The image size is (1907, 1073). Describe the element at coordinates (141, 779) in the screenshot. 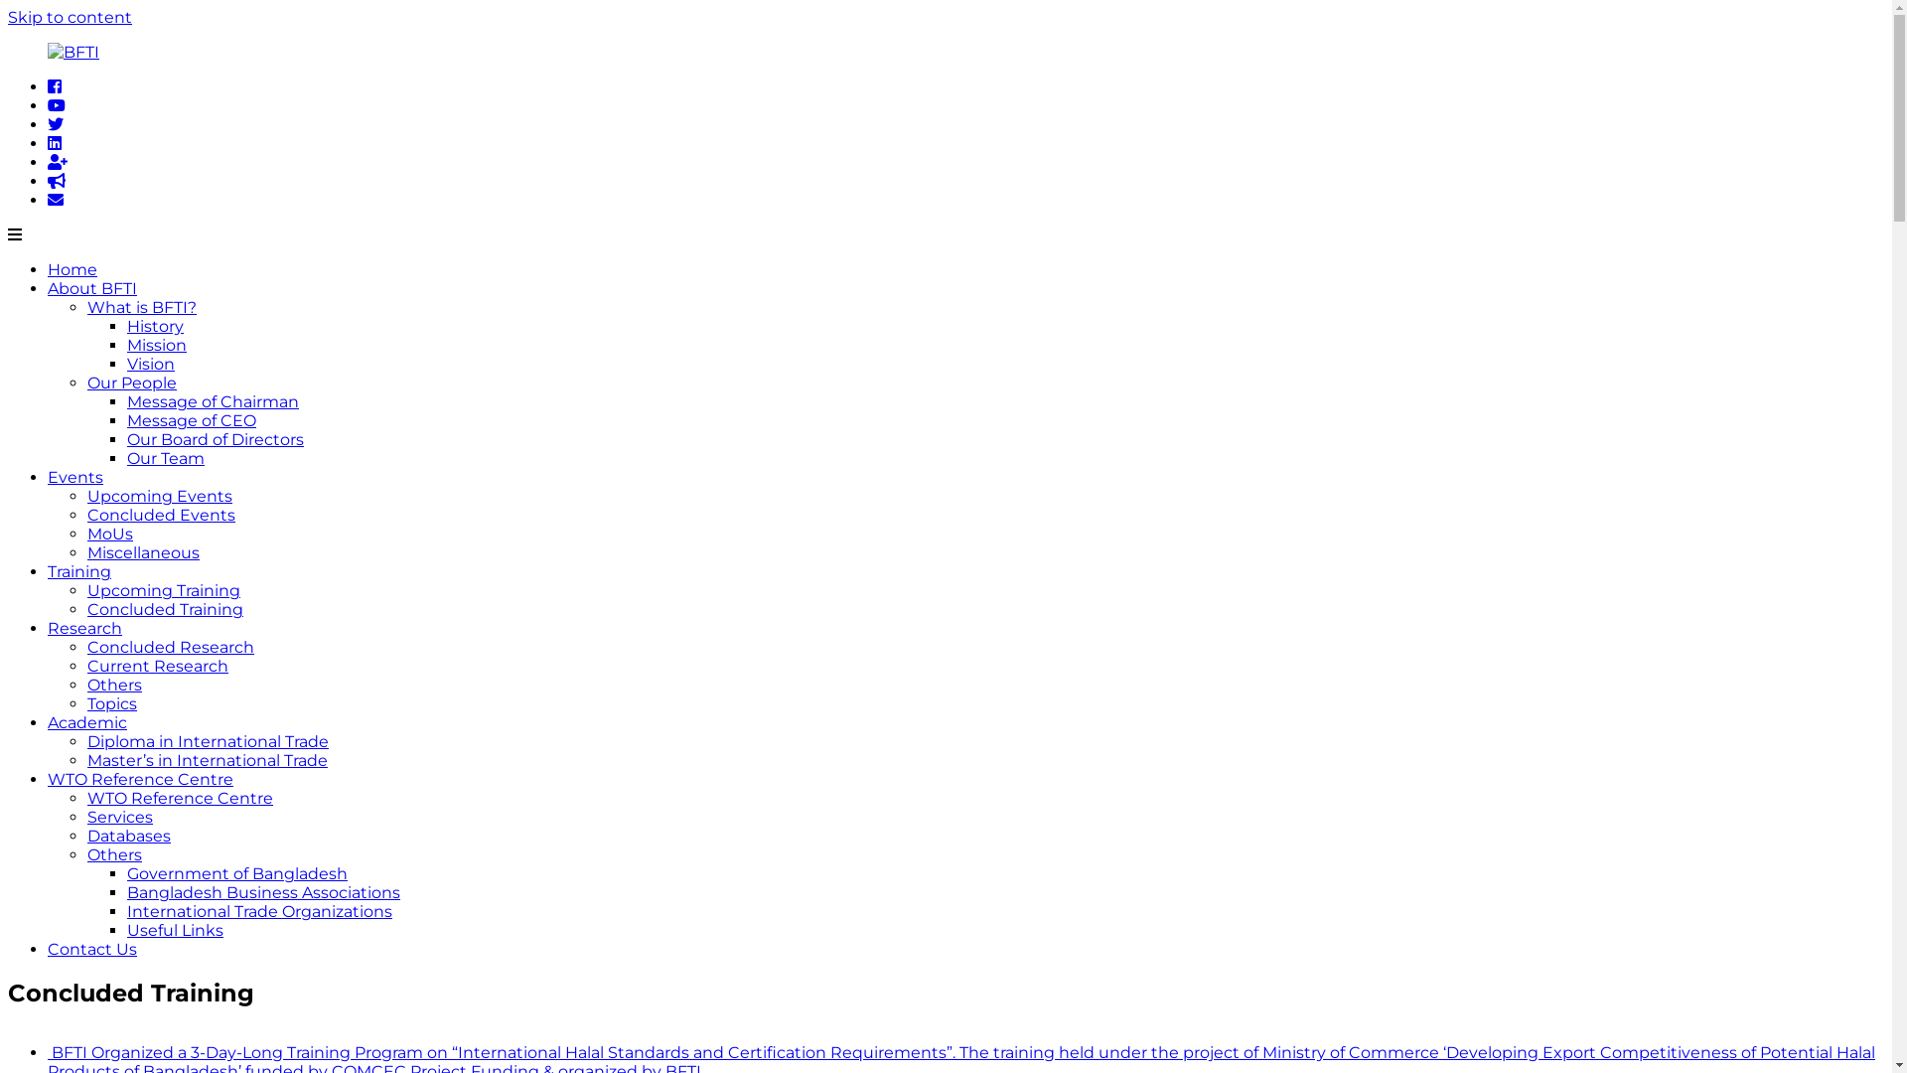

I see `WTO Reference Centre` at that location.